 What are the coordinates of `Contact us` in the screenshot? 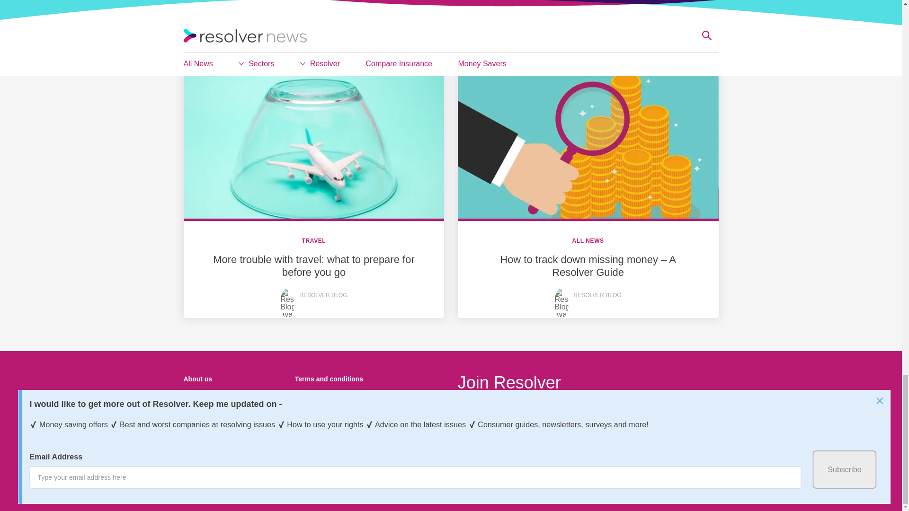 It's located at (201, 400).